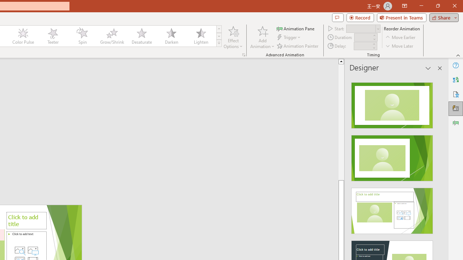 The width and height of the screenshot is (463, 260). What do you see at coordinates (337, 17) in the screenshot?
I see `Comments` at bounding box center [337, 17].